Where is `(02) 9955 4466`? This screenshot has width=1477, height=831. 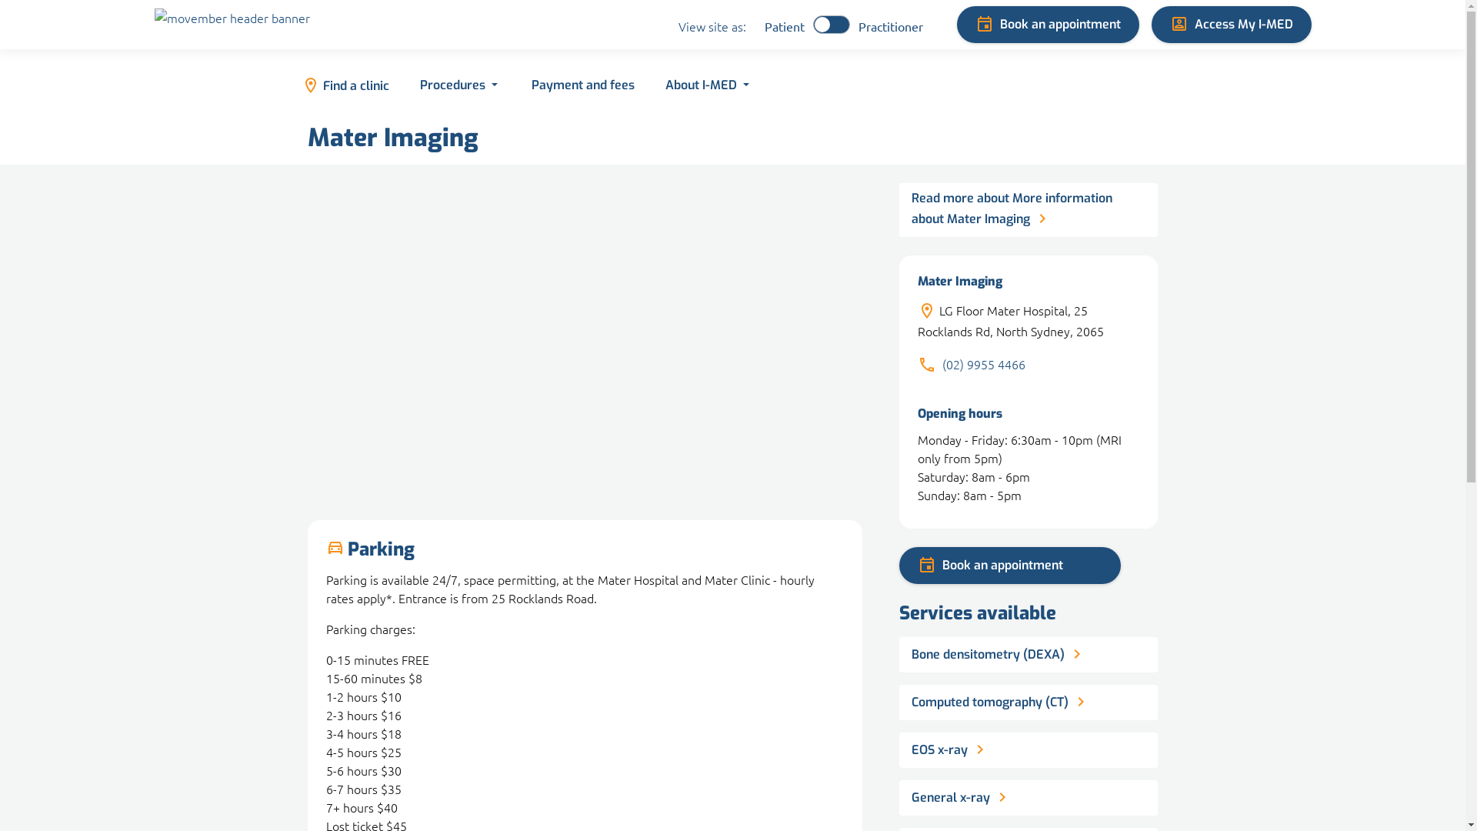
(02) 9955 4466 is located at coordinates (984, 364).